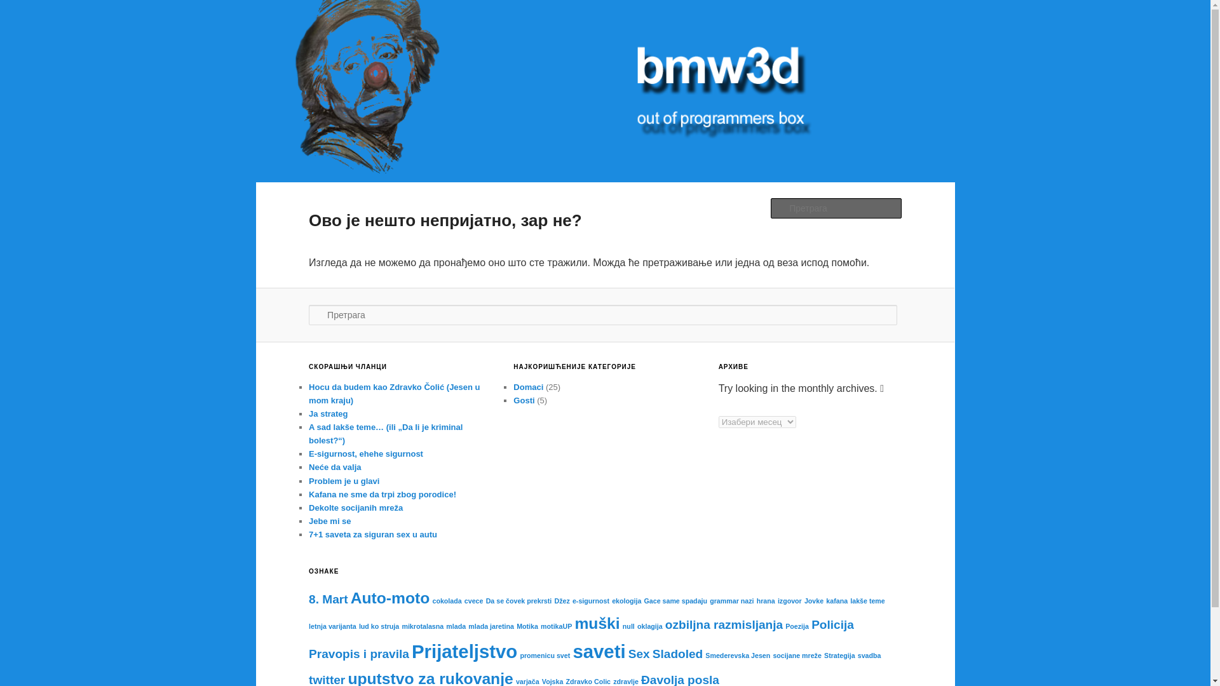  Describe the element at coordinates (590, 600) in the screenshot. I see `e-sigurnost` at that location.